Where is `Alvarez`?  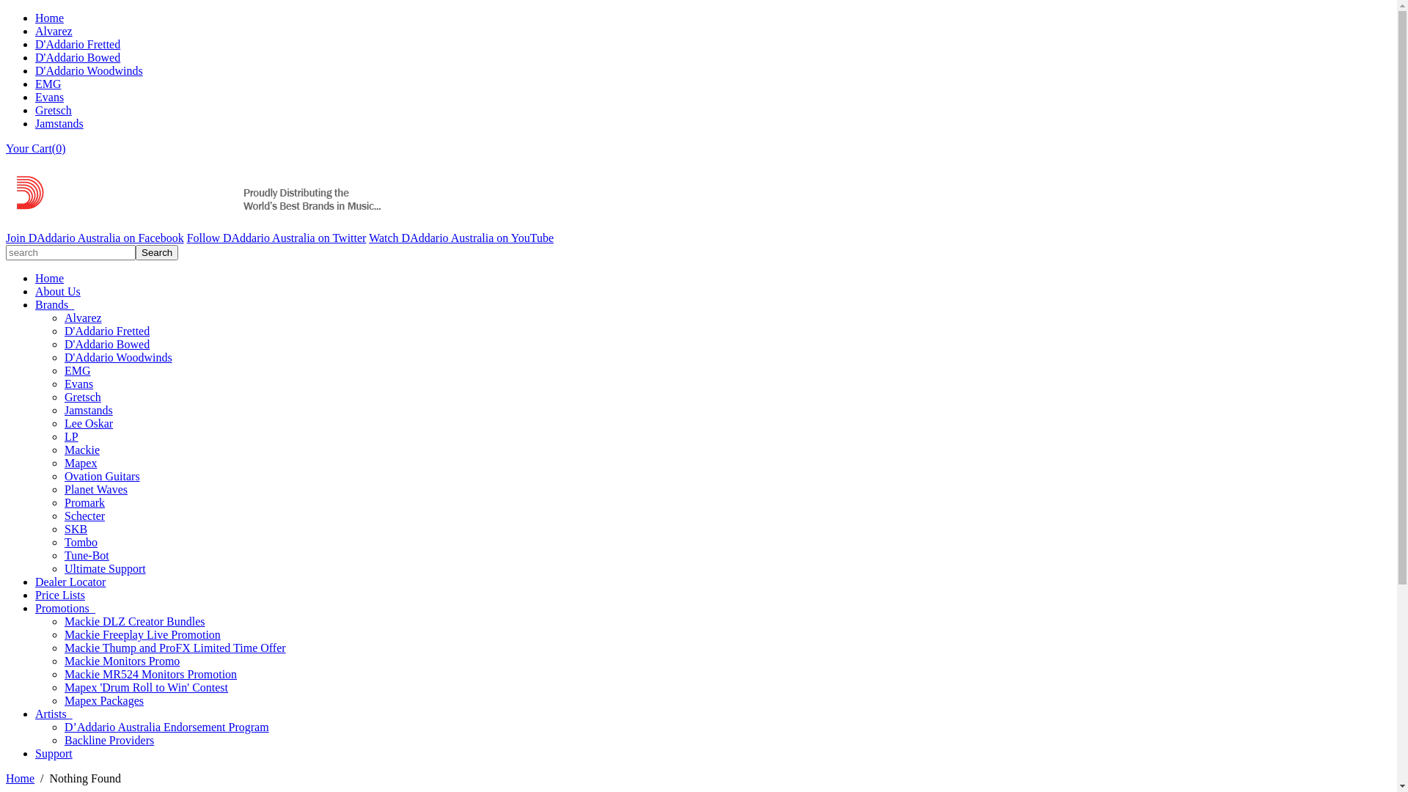 Alvarez is located at coordinates (84, 318).